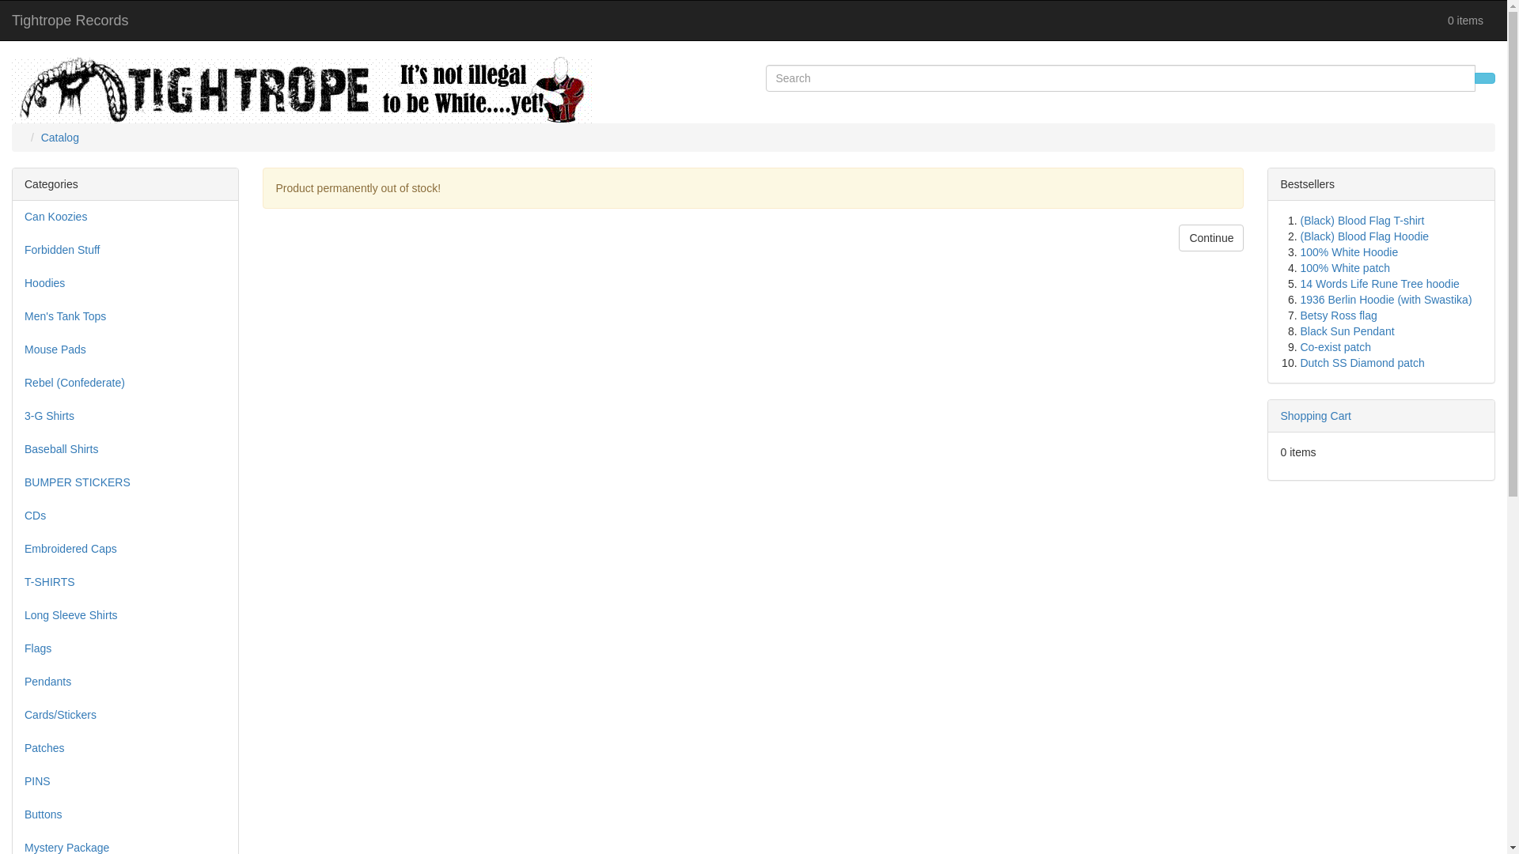 Image resolution: width=1519 pixels, height=854 pixels. What do you see at coordinates (1364, 236) in the screenshot?
I see `(Black) Blood Flag Hoodie` at bounding box center [1364, 236].